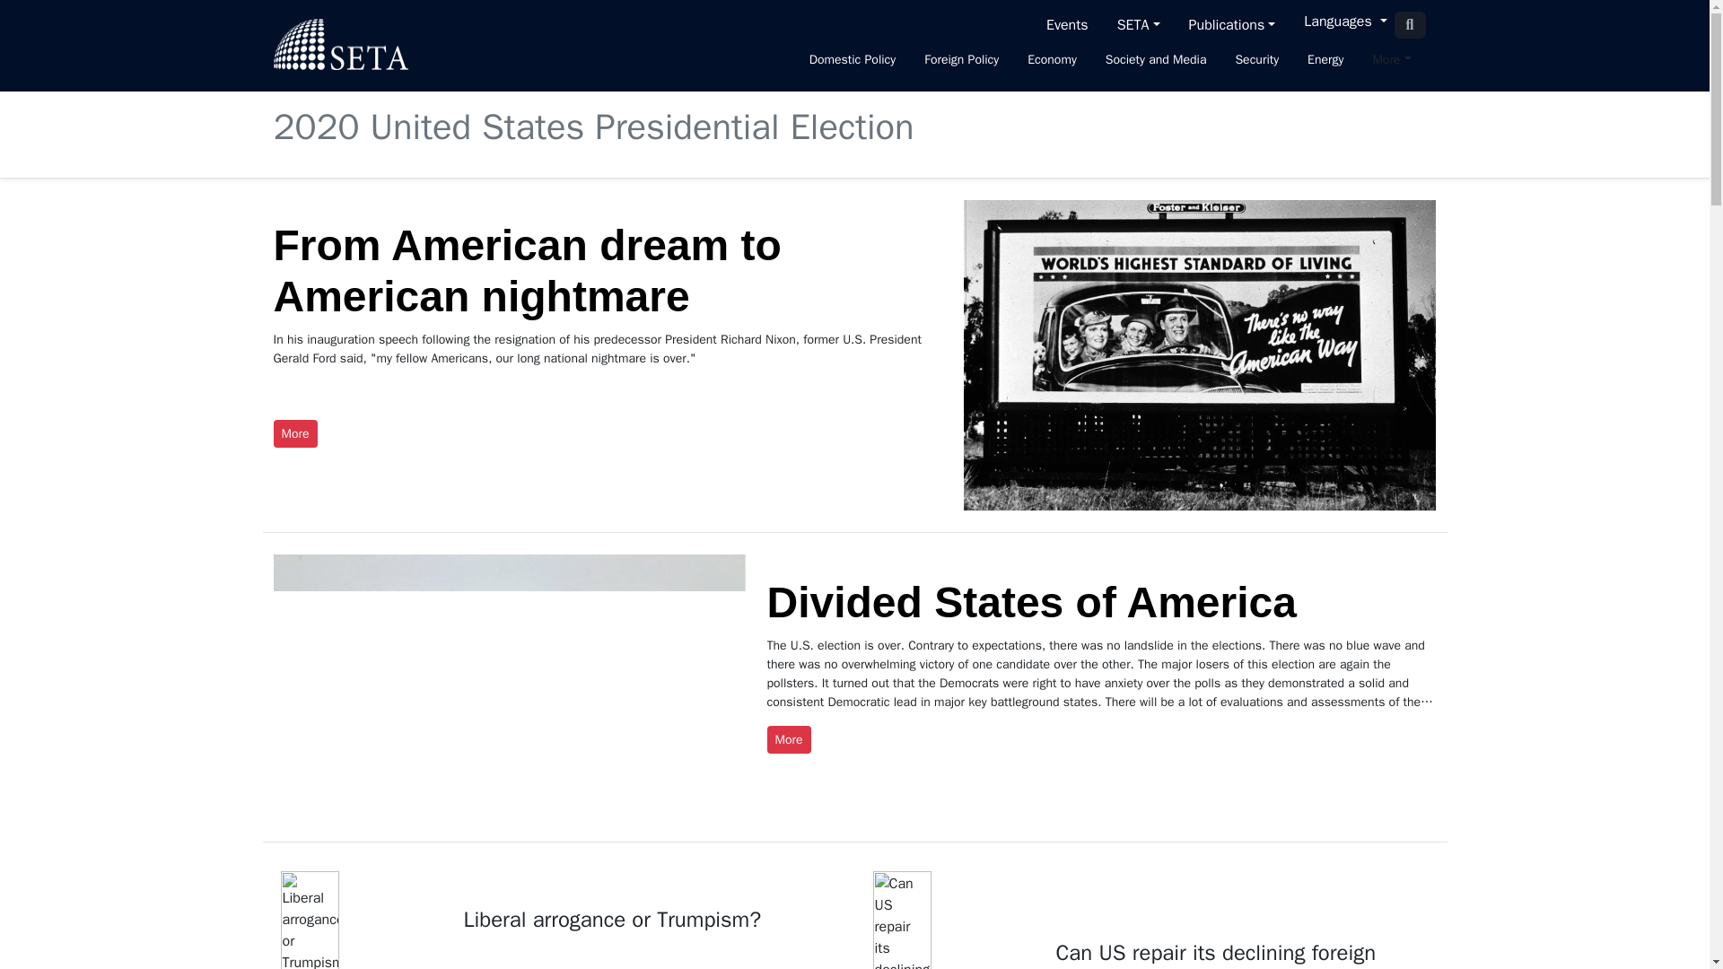  Describe the element at coordinates (1256, 61) in the screenshot. I see `Security` at that location.